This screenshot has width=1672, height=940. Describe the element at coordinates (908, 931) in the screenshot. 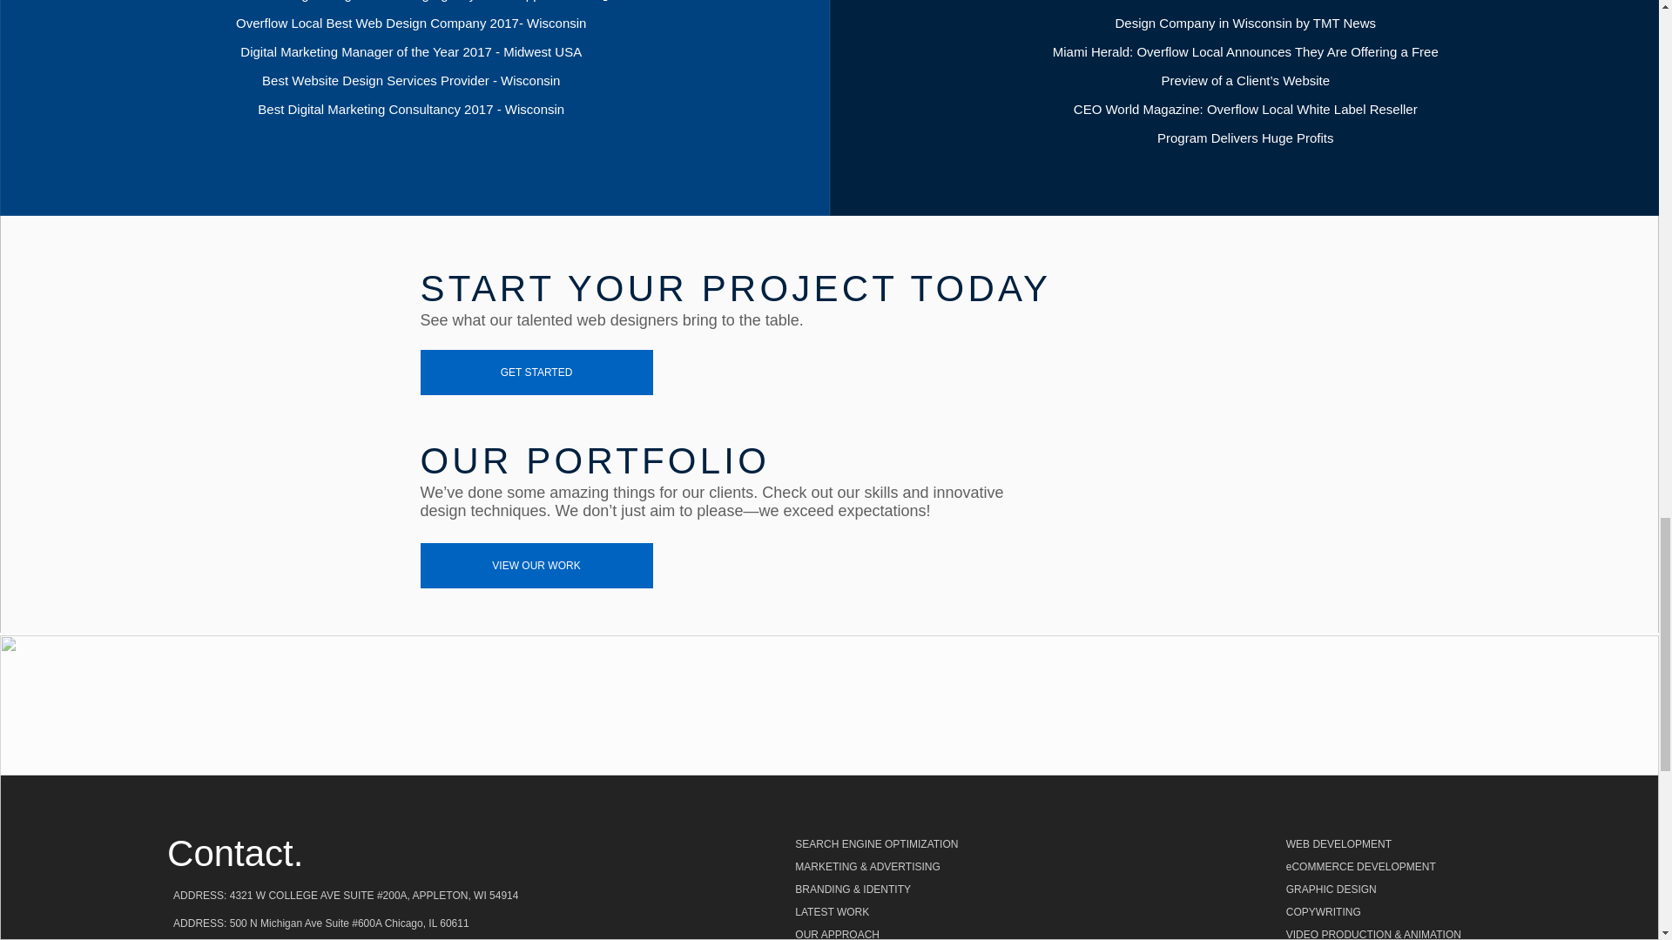

I see `OUR APPROACH` at that location.